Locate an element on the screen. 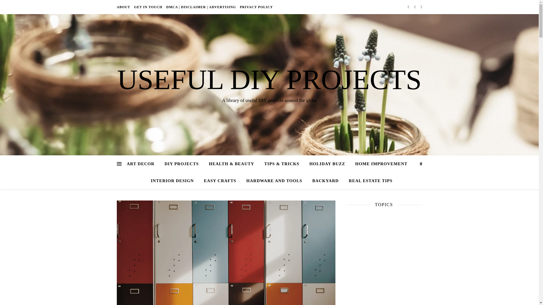 This screenshot has height=305, width=543. INTERIOR DESIGN is located at coordinates (172, 181).